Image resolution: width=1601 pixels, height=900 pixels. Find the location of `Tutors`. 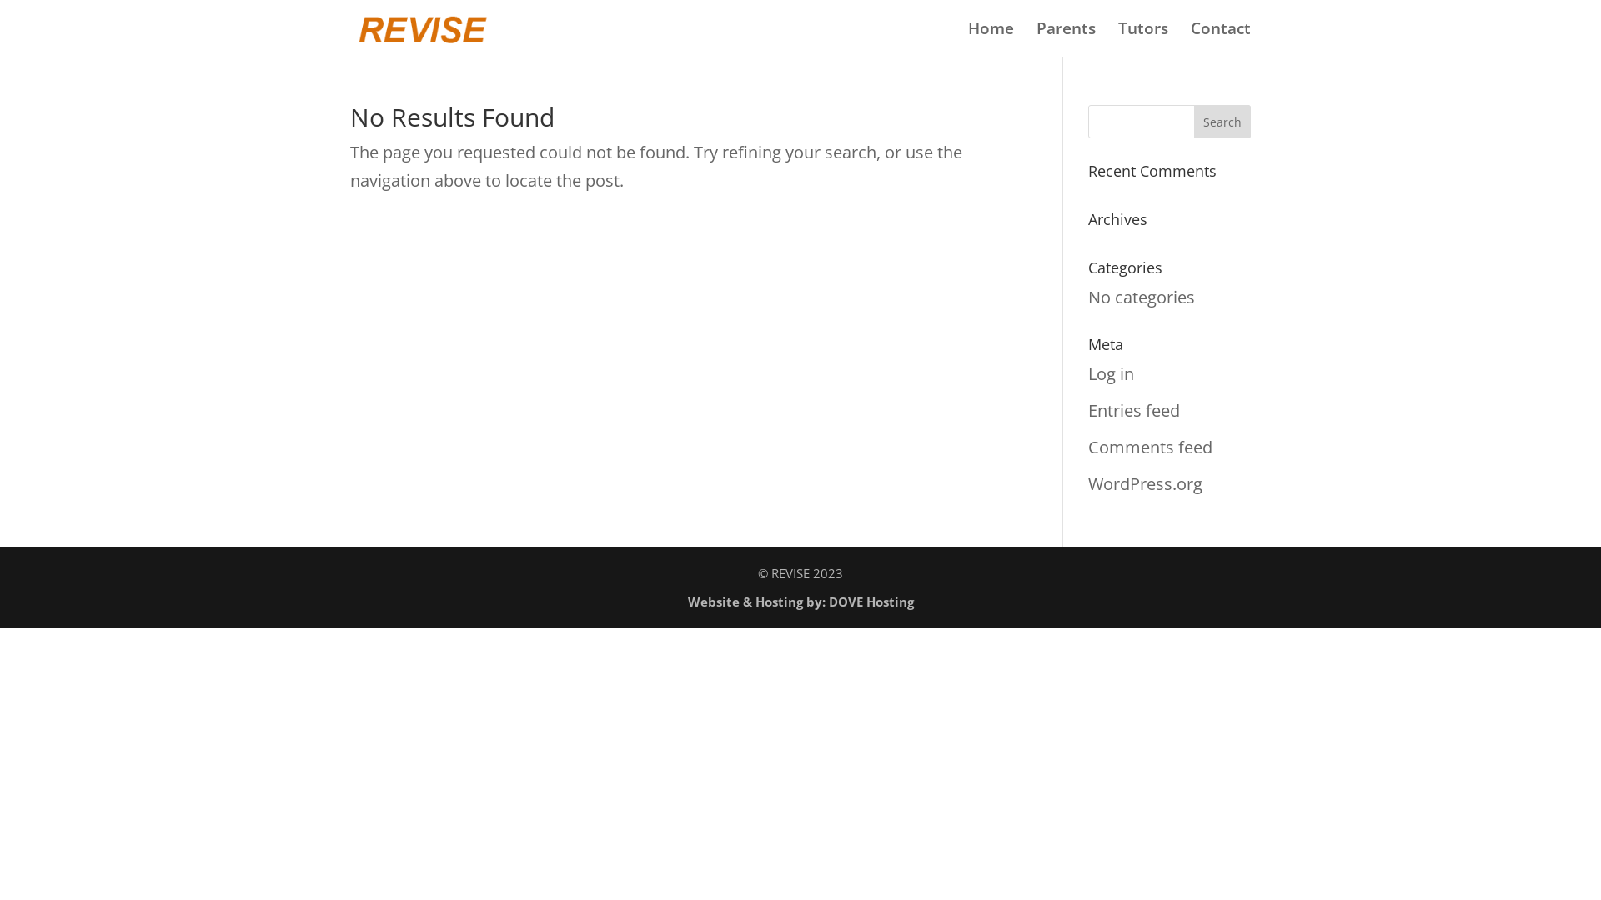

Tutors is located at coordinates (1143, 40).